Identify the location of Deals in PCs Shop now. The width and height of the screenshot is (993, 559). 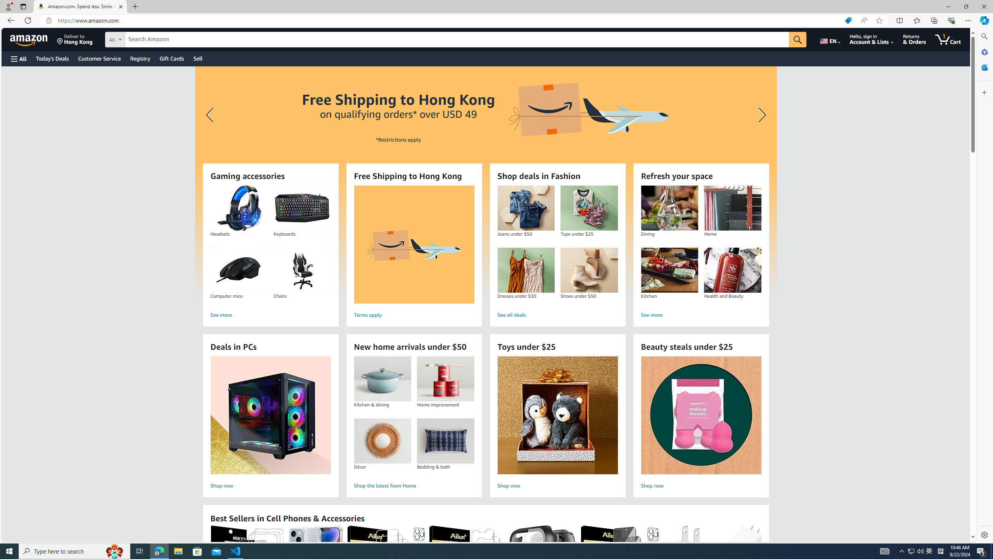
(270, 424).